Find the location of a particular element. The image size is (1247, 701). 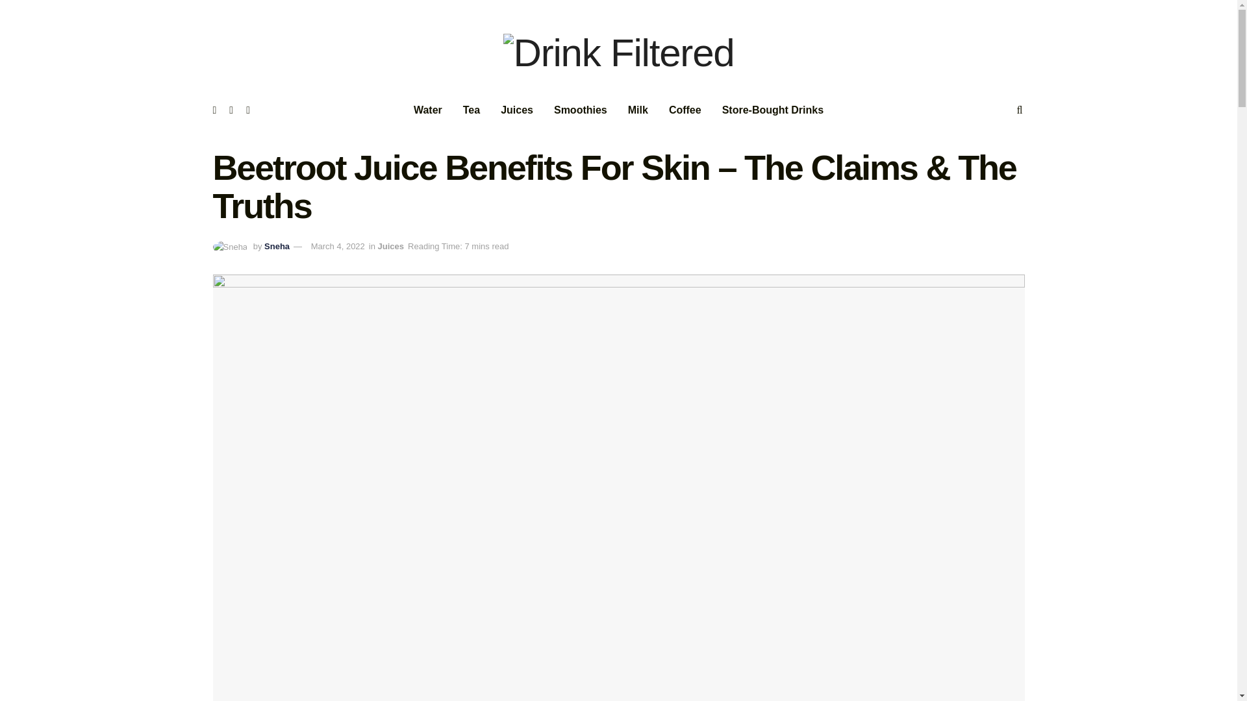

Smoothies is located at coordinates (581, 110).